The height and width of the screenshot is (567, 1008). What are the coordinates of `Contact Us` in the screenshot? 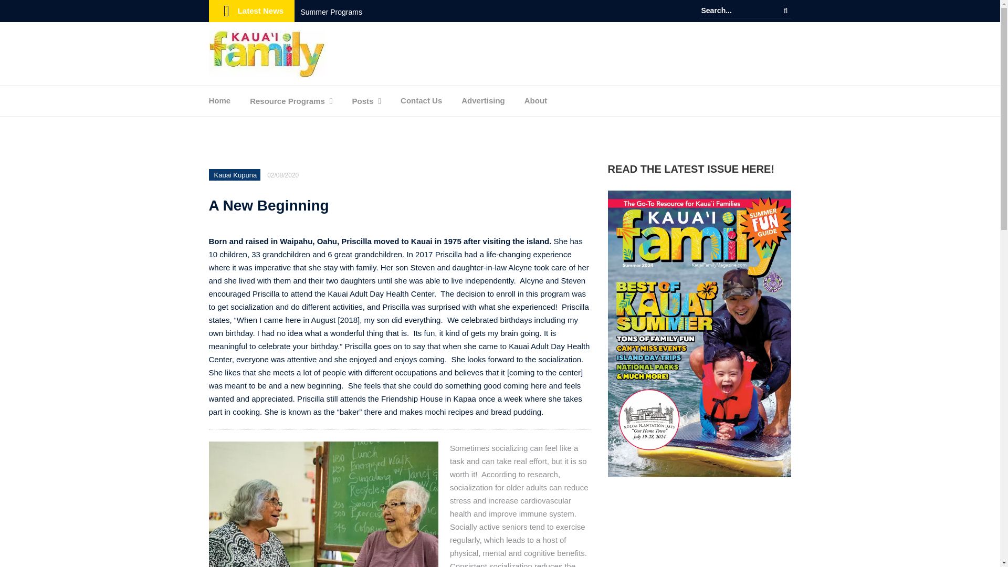 It's located at (421, 103).